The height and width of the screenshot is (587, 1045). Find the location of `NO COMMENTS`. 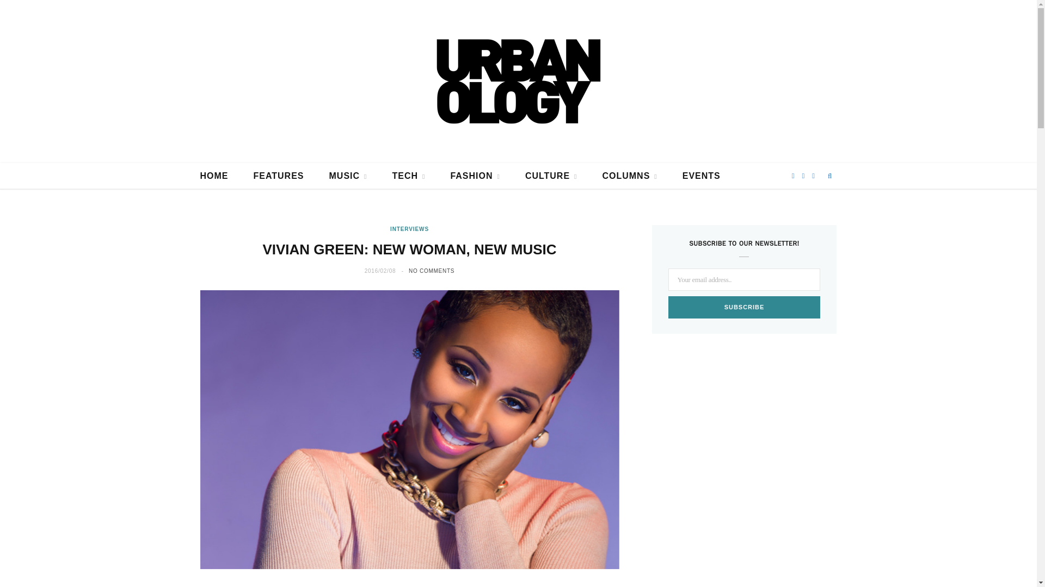

NO COMMENTS is located at coordinates (431, 271).